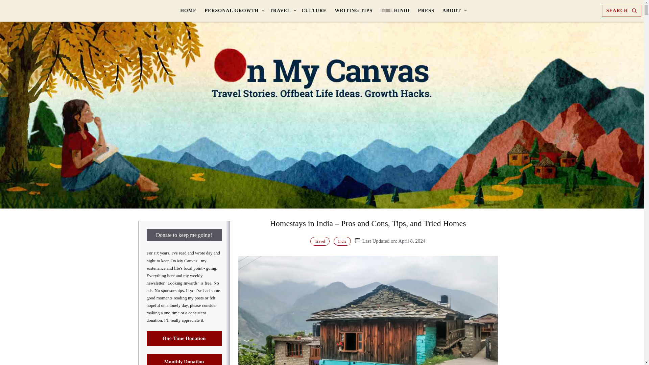 This screenshot has width=649, height=365. Describe the element at coordinates (188, 11) in the screenshot. I see `HOME` at that location.